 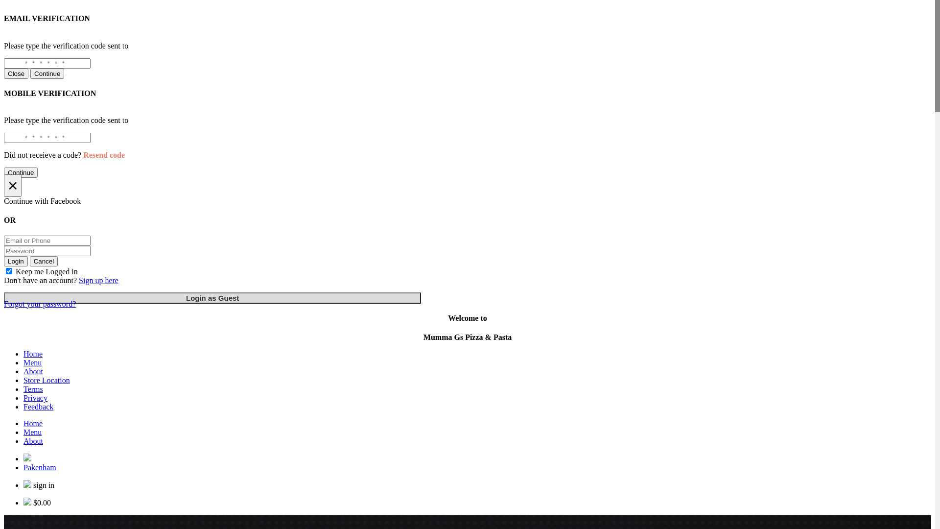 I want to click on About, so click(x=33, y=441).